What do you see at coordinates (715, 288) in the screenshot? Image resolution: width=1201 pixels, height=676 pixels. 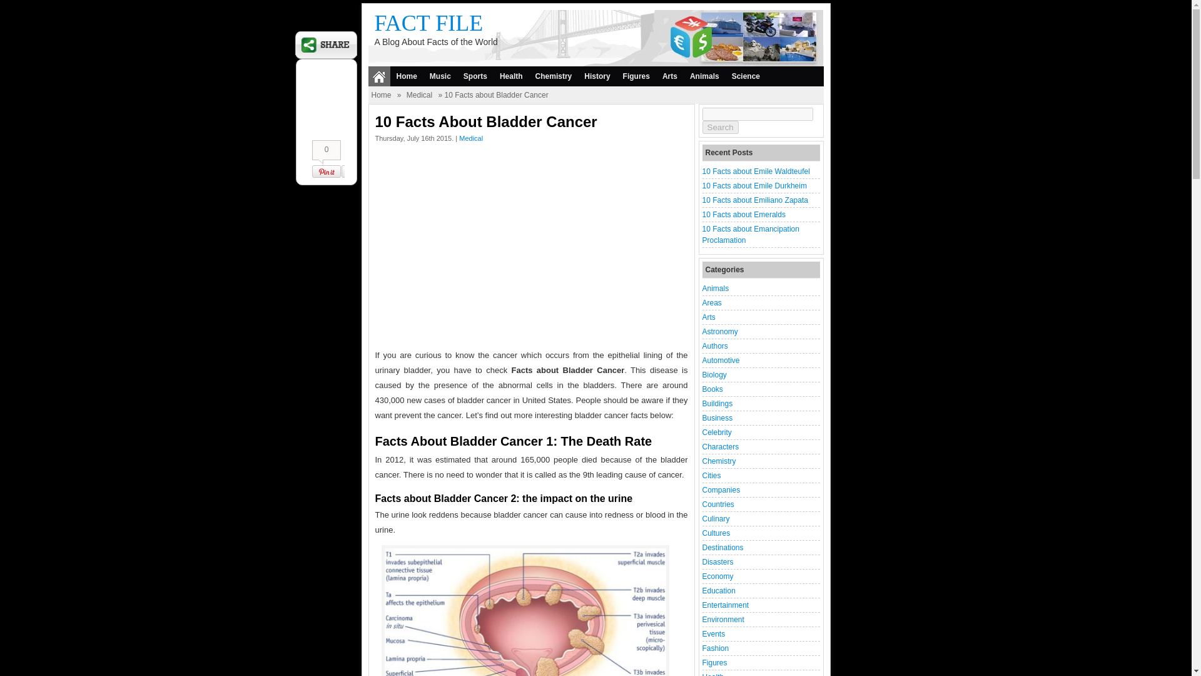 I see `Animals` at bounding box center [715, 288].